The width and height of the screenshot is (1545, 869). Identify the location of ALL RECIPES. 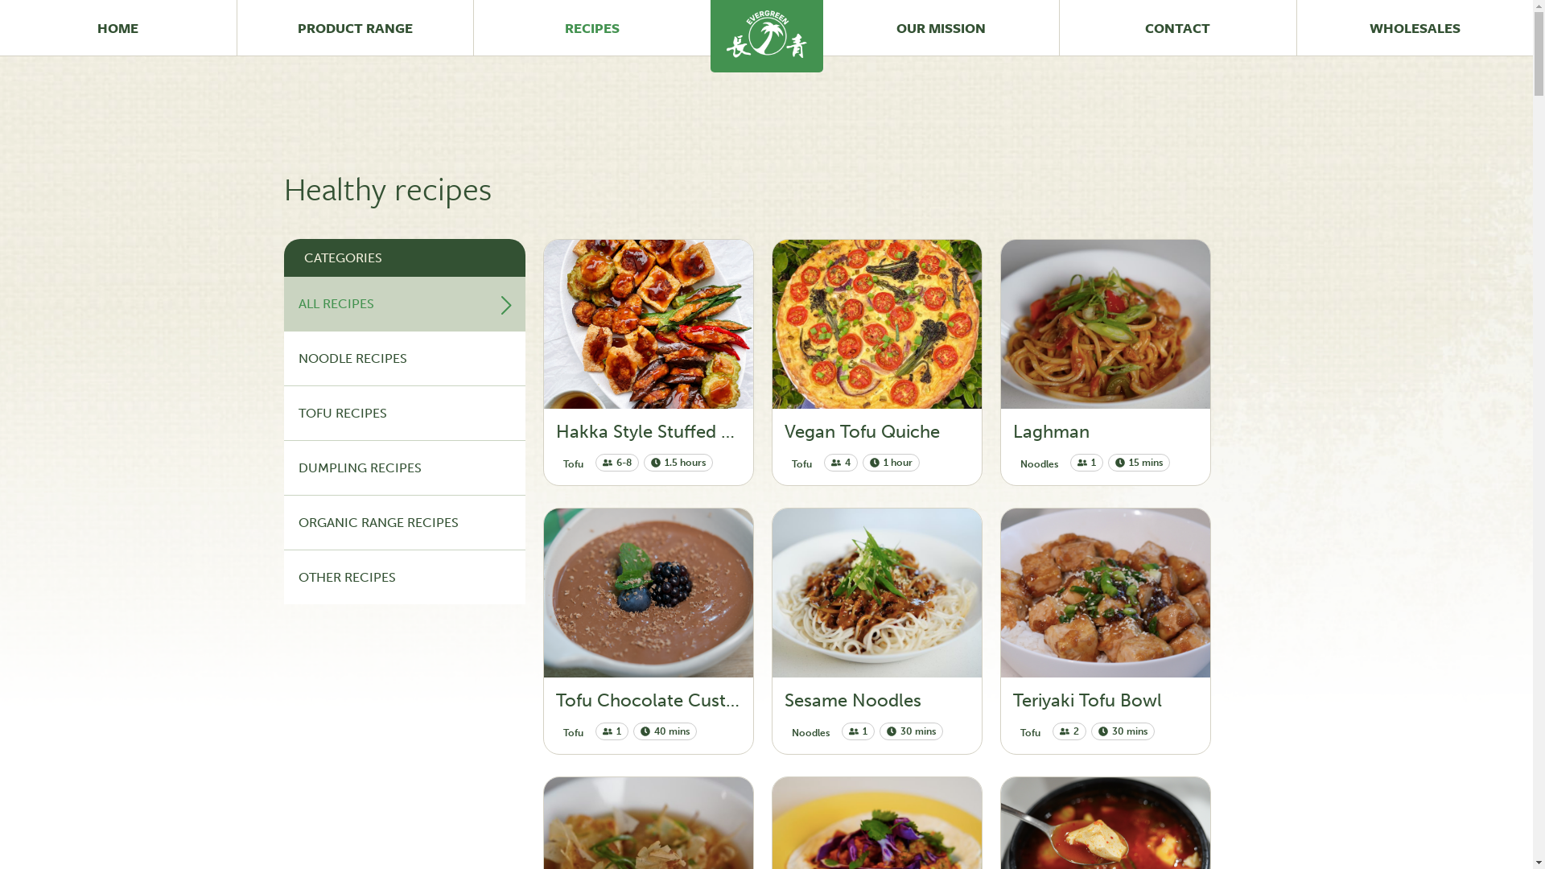
(404, 304).